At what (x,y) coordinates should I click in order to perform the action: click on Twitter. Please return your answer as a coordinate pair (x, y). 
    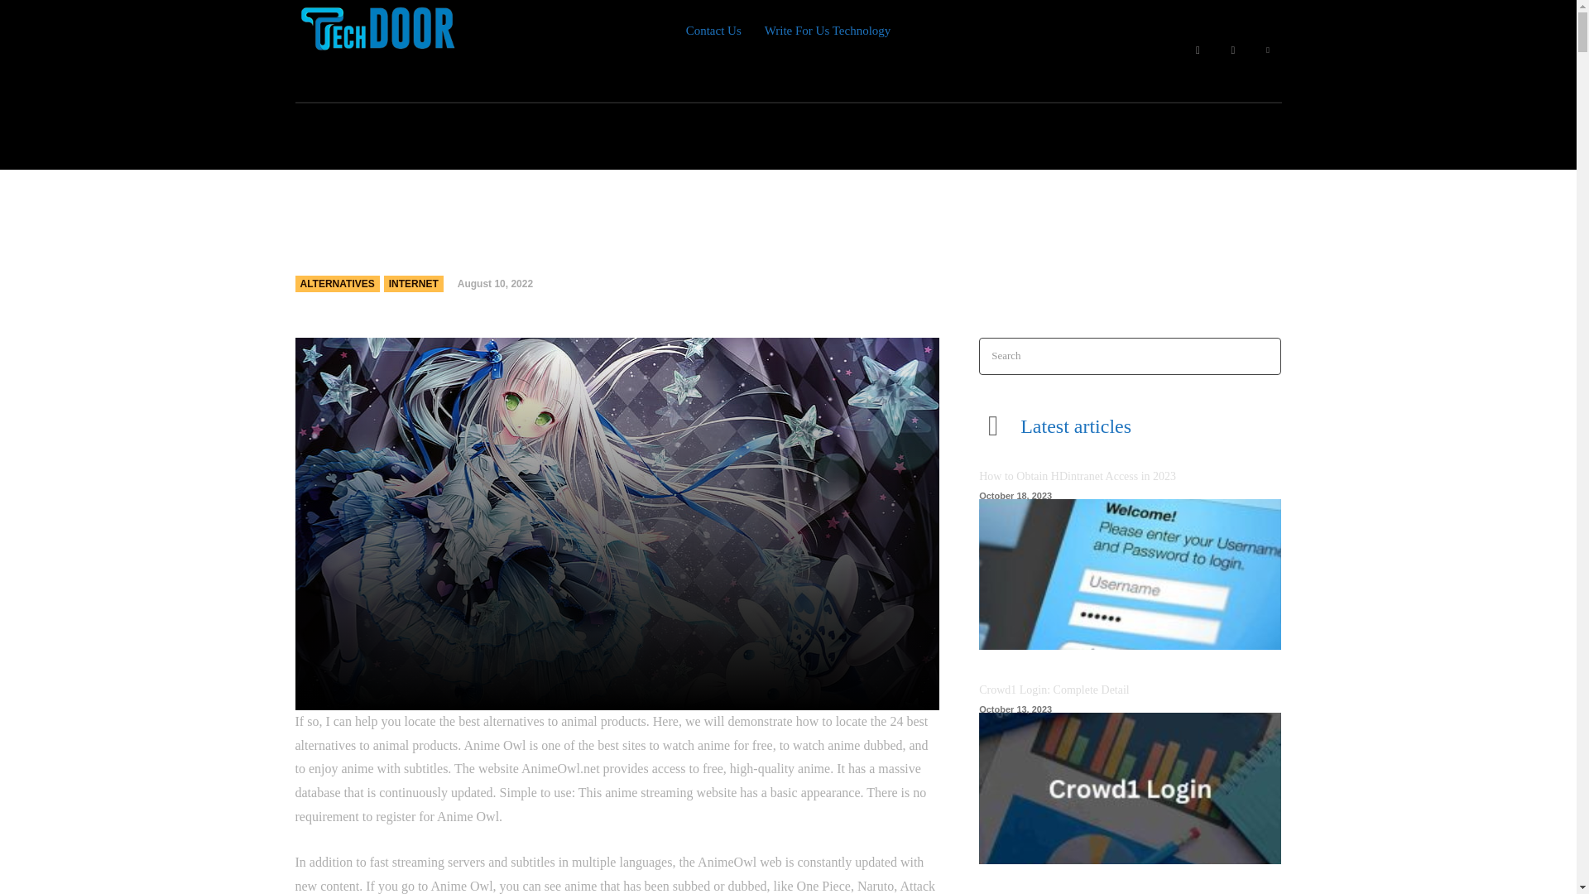
    Looking at the image, I should click on (1268, 50).